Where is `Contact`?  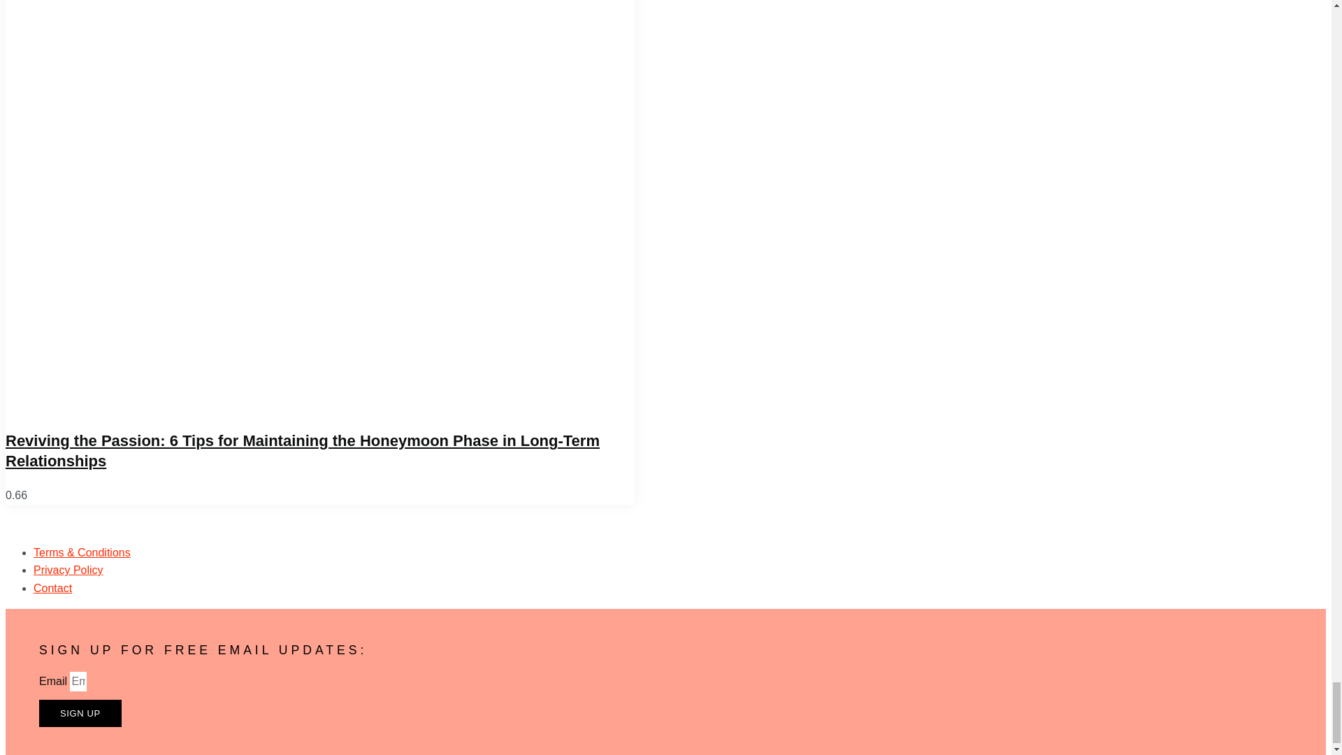
Contact is located at coordinates (53, 587).